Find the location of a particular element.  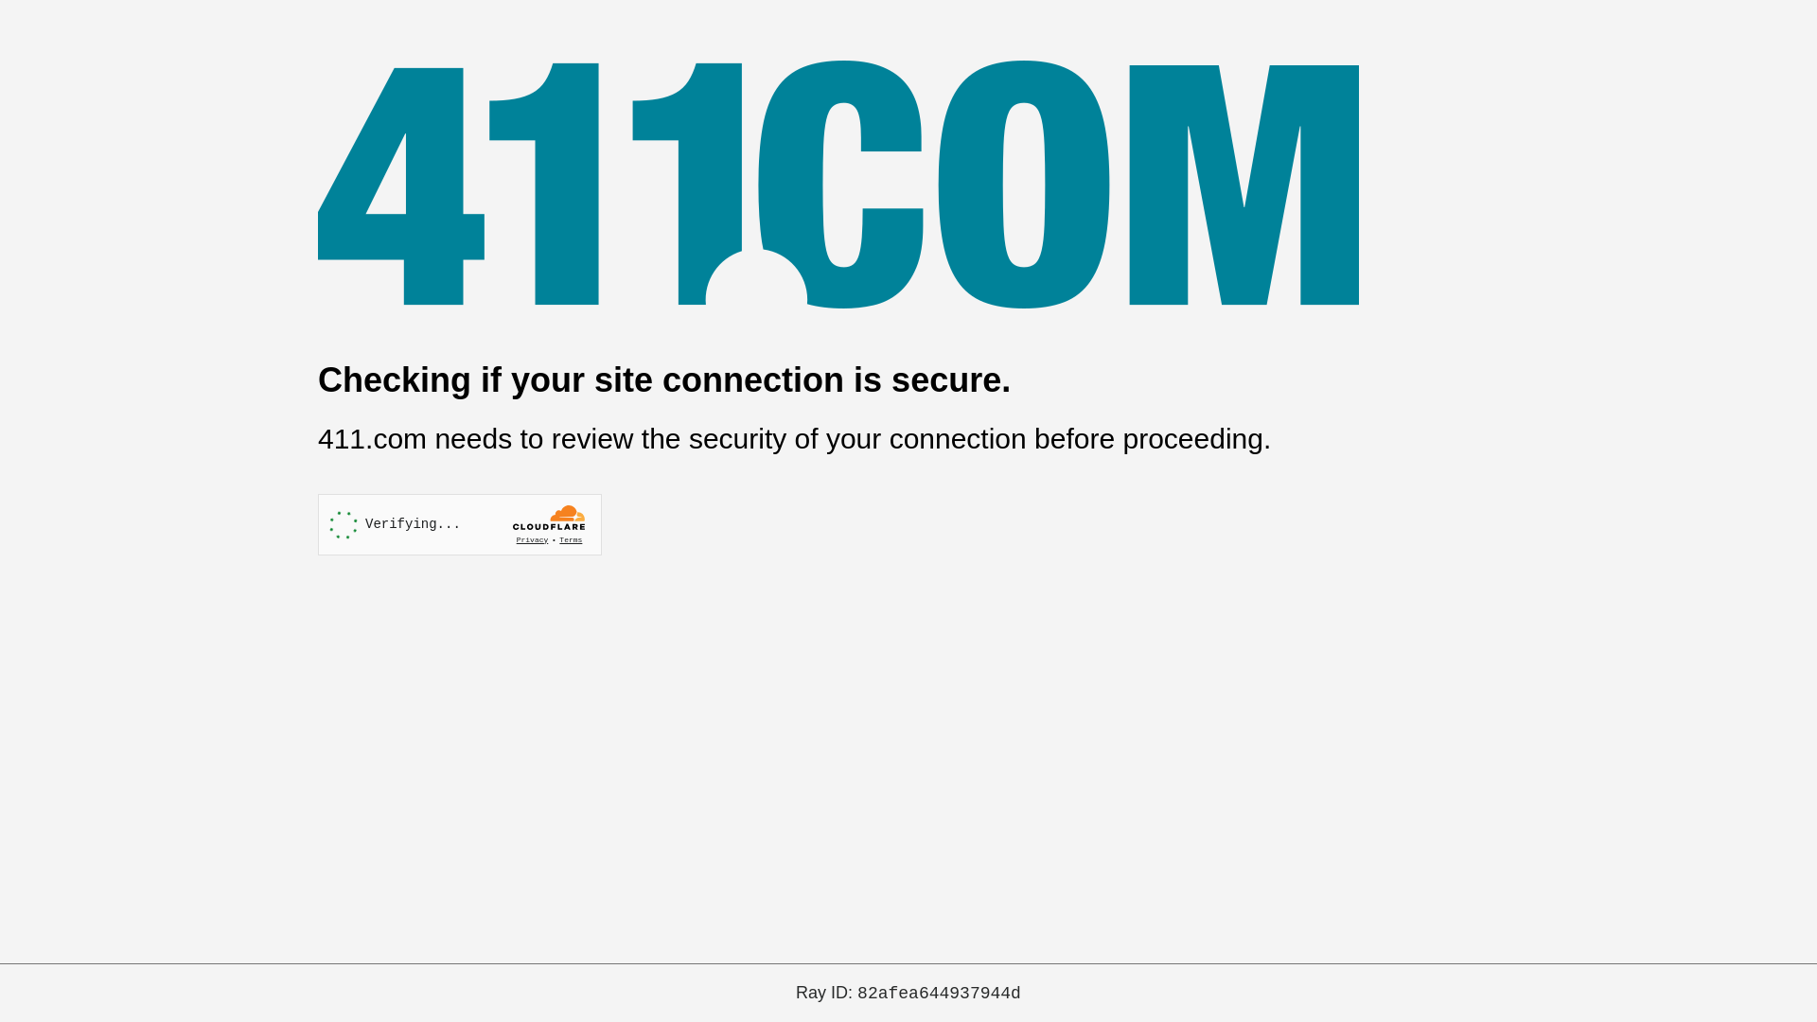

Widget containing a Cloudflare security challenge is located at coordinates (460, 524).